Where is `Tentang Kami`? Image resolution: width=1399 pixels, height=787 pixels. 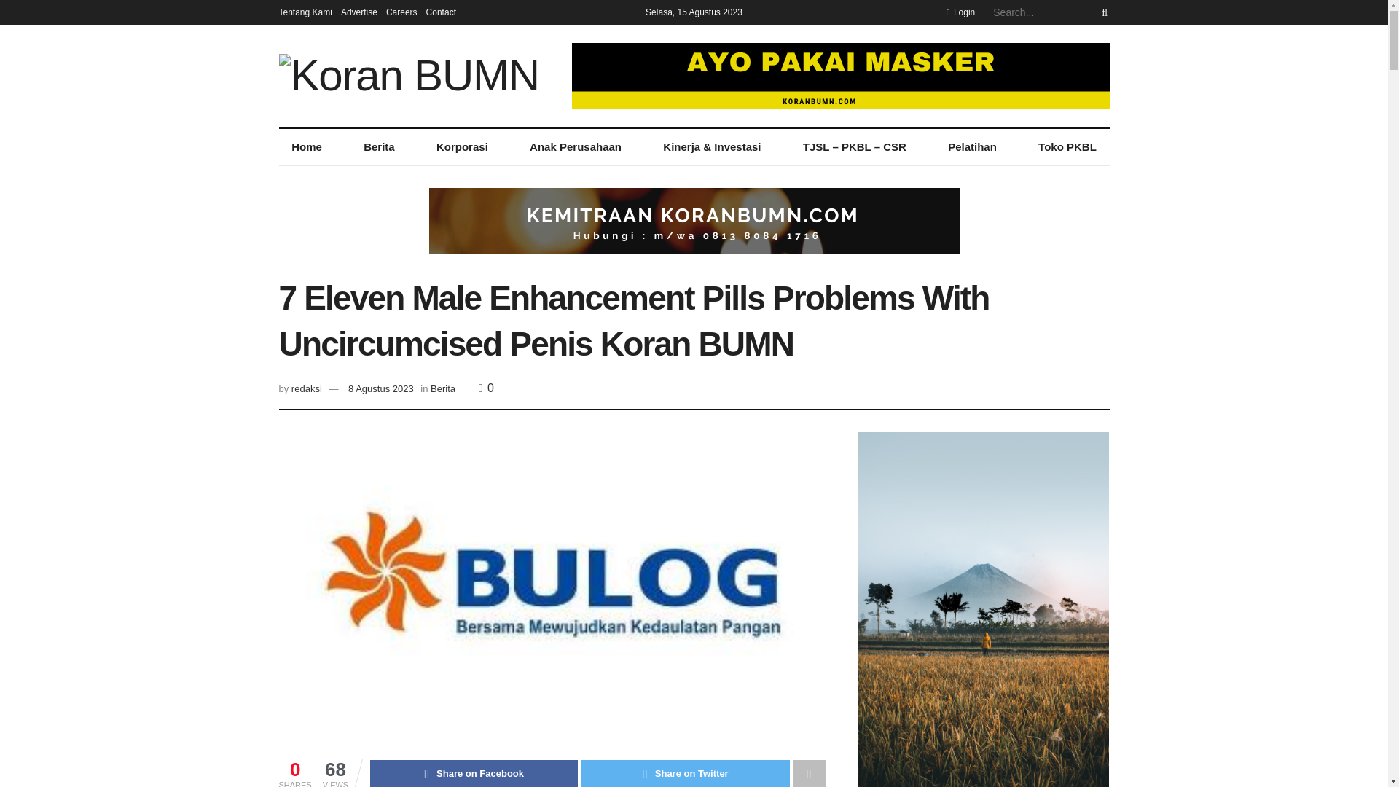
Tentang Kami is located at coordinates (305, 12).